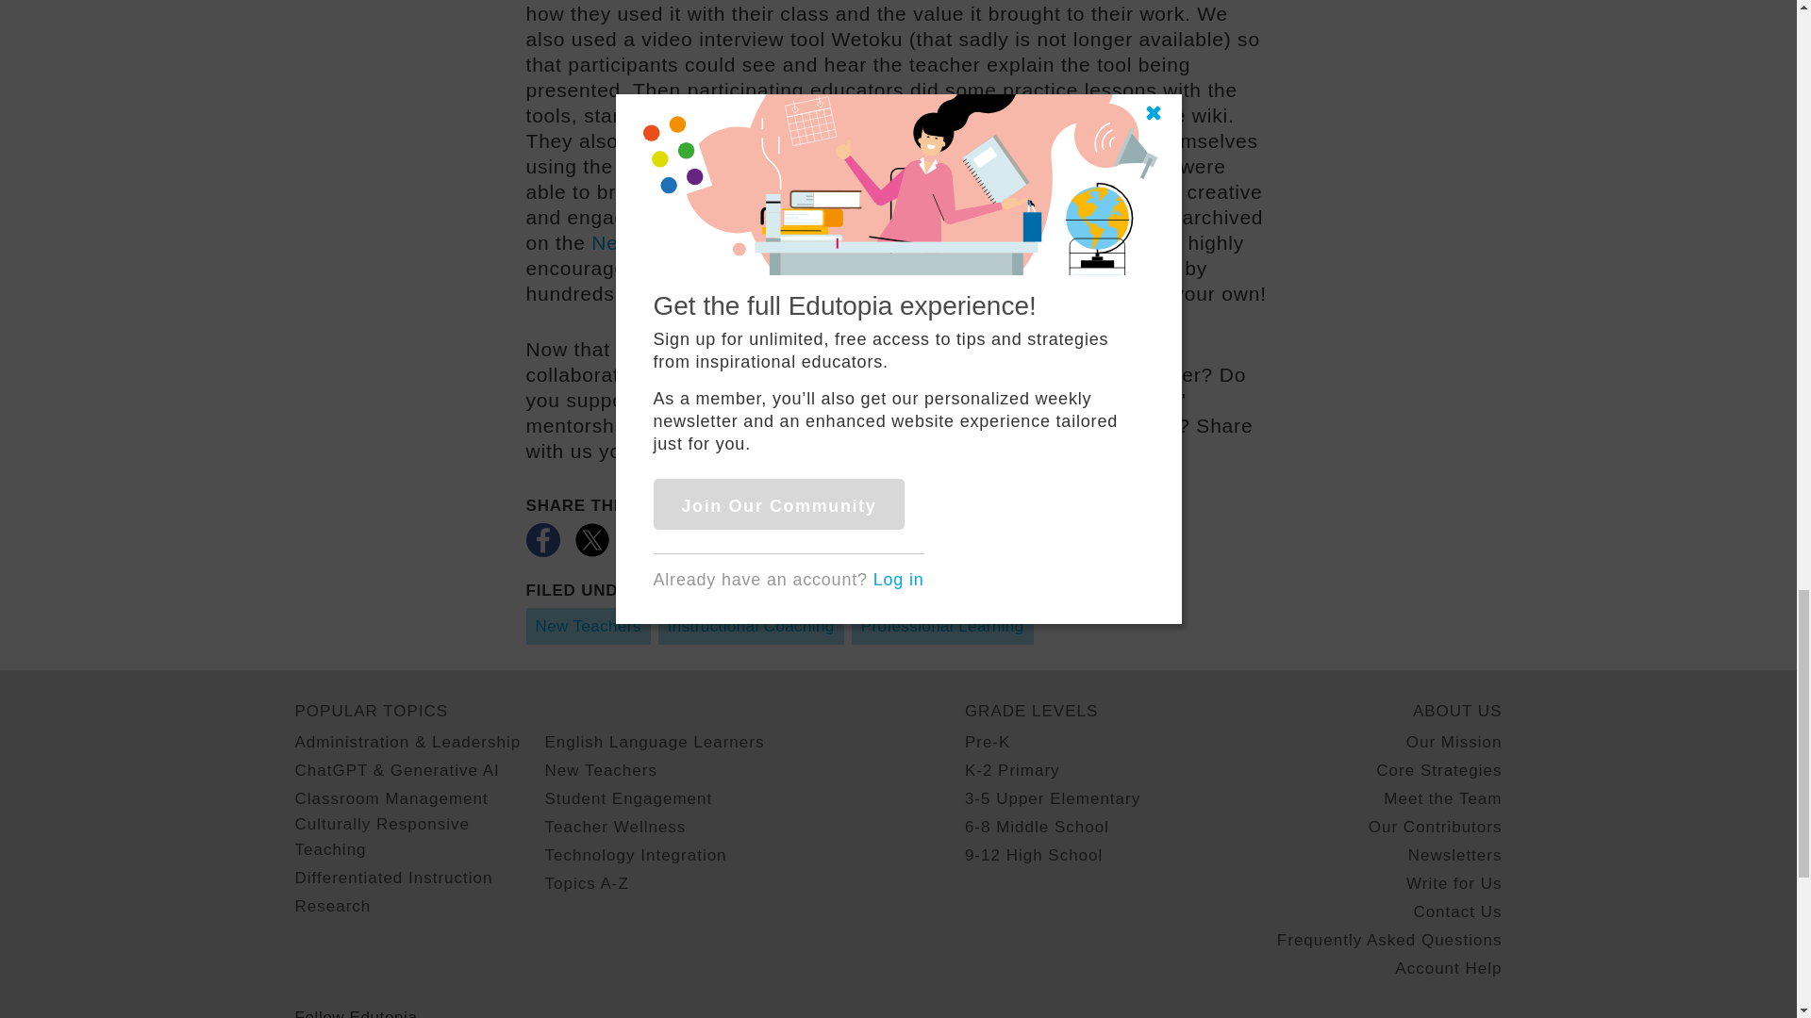  What do you see at coordinates (942, 626) in the screenshot?
I see `Professional Learning` at bounding box center [942, 626].